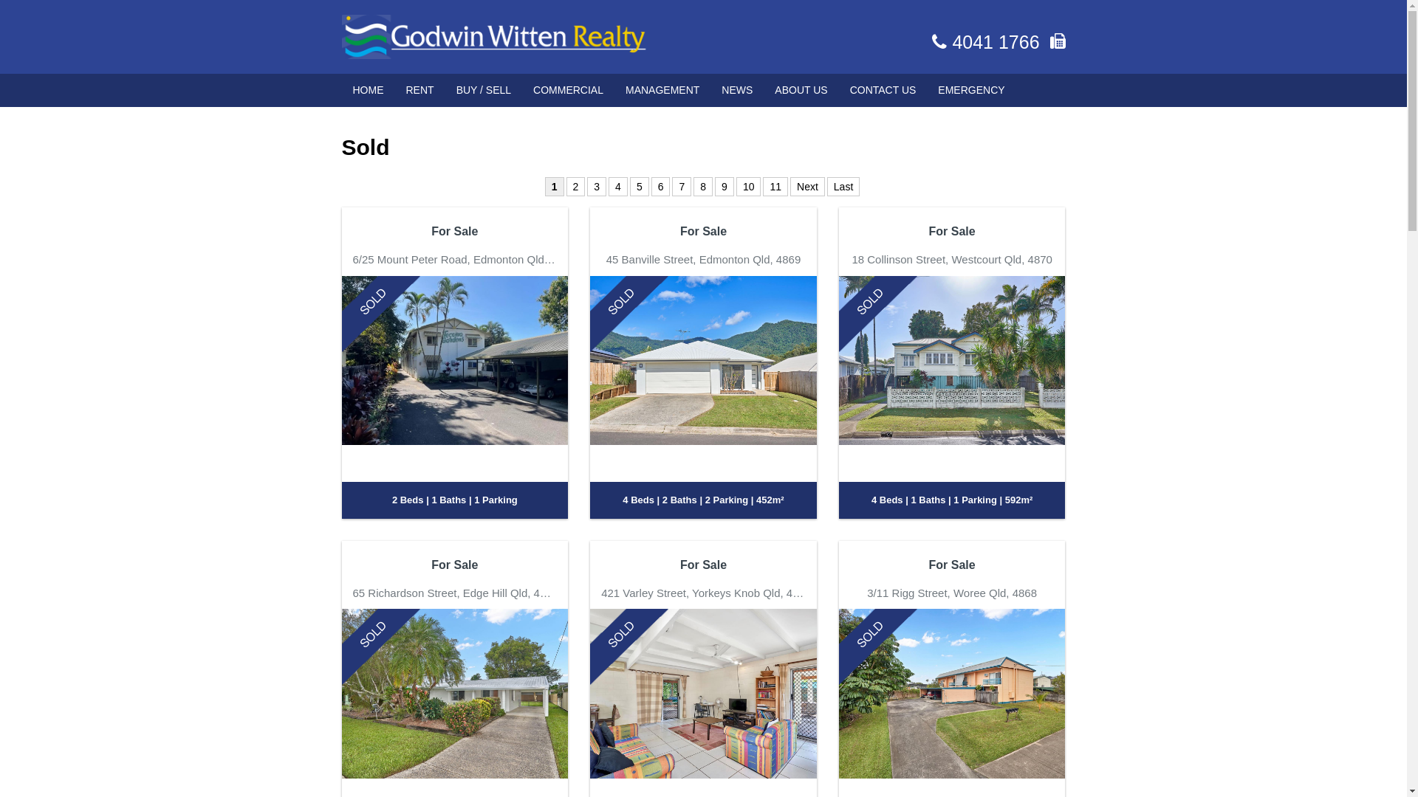  What do you see at coordinates (682, 187) in the screenshot?
I see `7` at bounding box center [682, 187].